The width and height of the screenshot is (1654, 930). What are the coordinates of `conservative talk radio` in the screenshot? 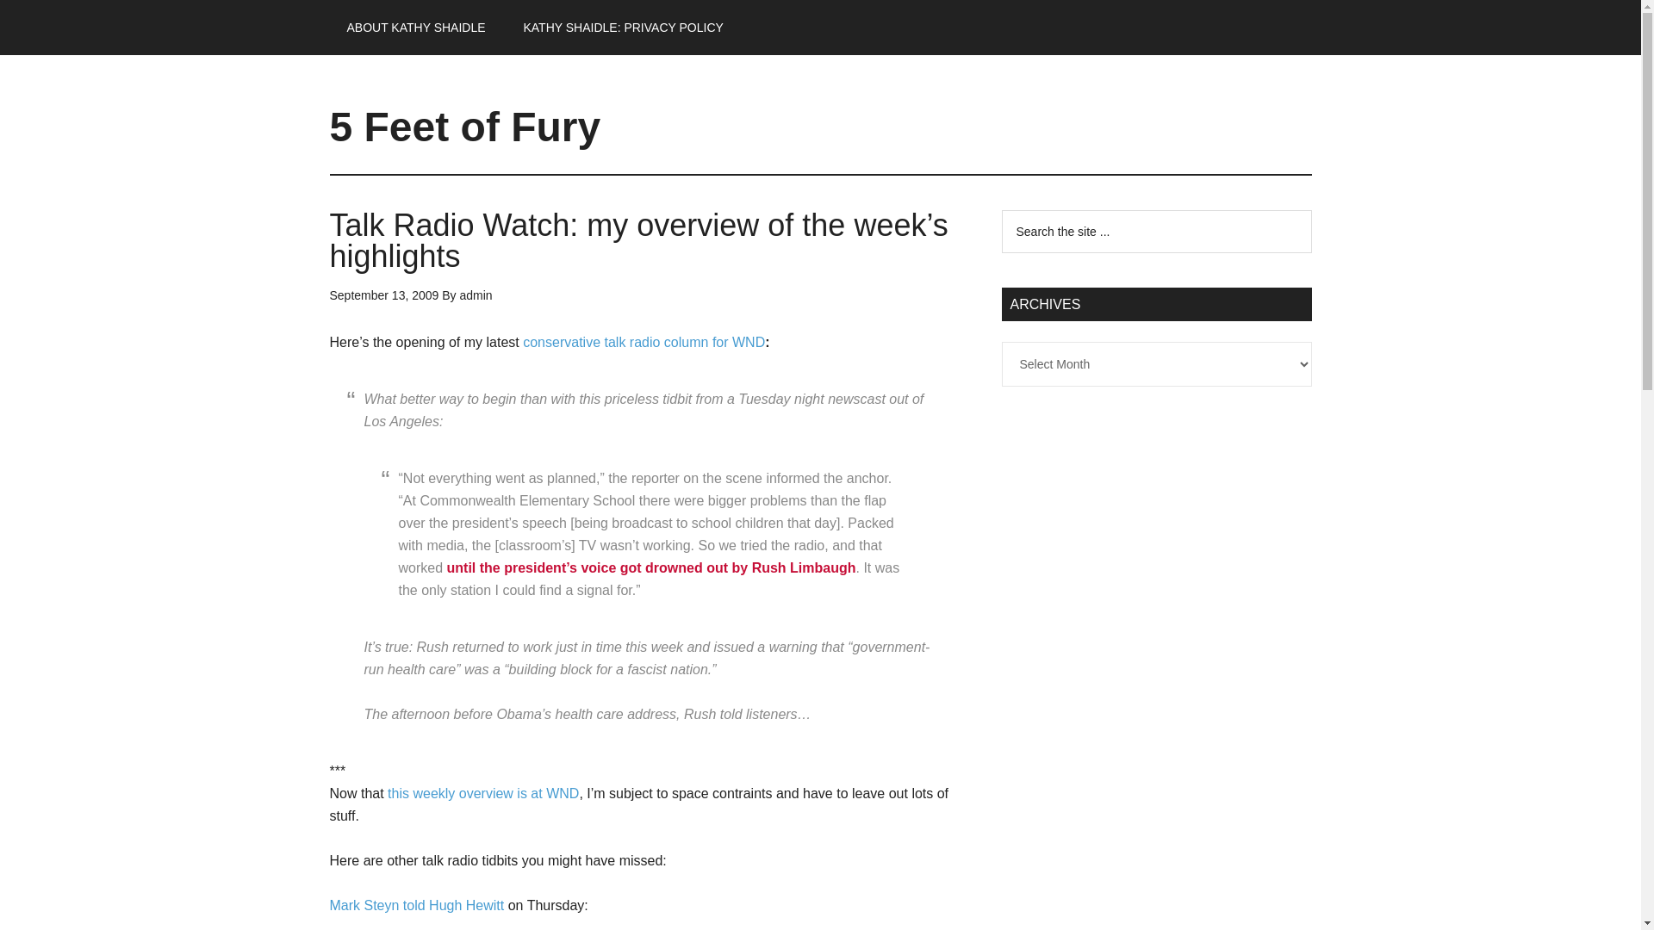 It's located at (643, 342).